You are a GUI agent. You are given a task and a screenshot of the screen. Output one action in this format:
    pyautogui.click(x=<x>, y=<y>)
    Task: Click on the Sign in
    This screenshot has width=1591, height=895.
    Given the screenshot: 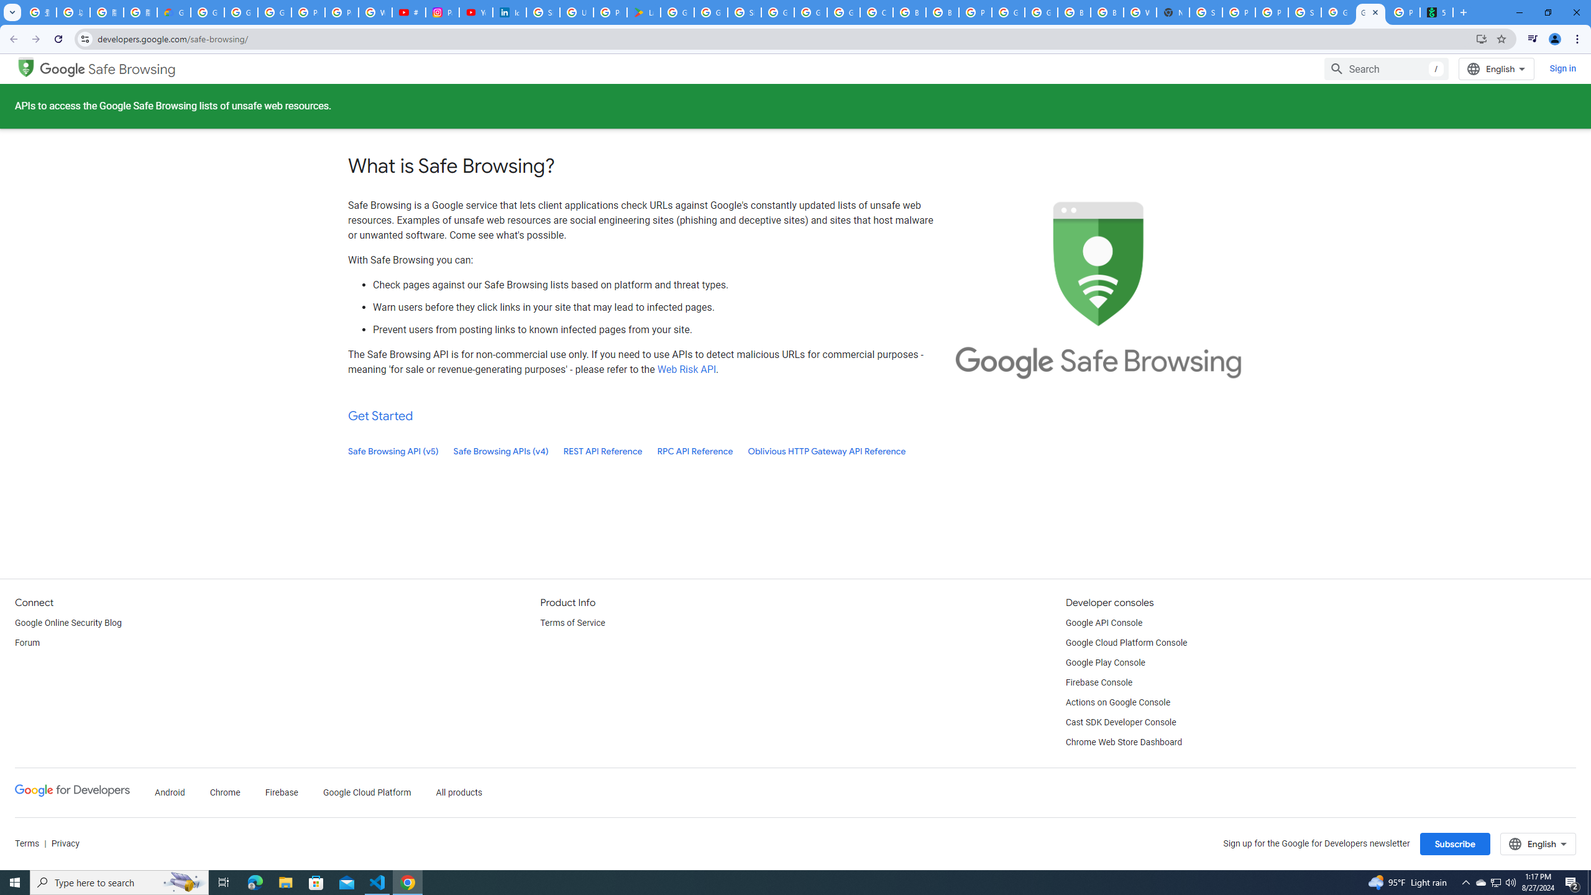 What is the action you would take?
    pyautogui.click(x=1562, y=69)
    